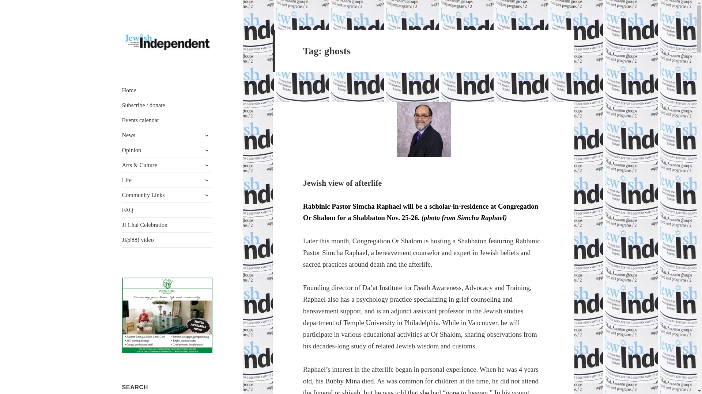  I want to click on expand child menu, so click(207, 150).